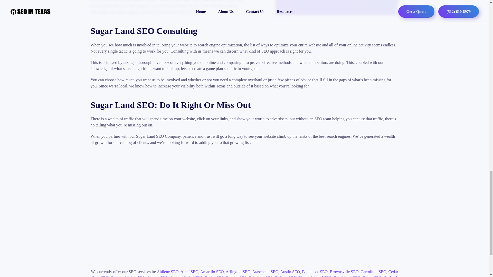 The width and height of the screenshot is (493, 277). What do you see at coordinates (315, 272) in the screenshot?
I see `Beaumont SEO` at bounding box center [315, 272].